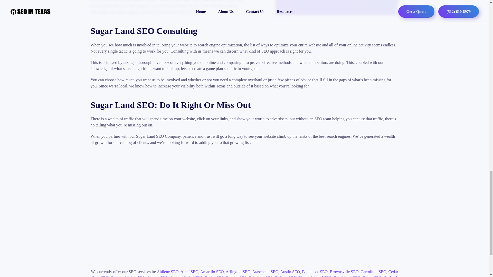 The width and height of the screenshot is (493, 277). What do you see at coordinates (315, 272) in the screenshot?
I see `Beaumont SEO` at bounding box center [315, 272].